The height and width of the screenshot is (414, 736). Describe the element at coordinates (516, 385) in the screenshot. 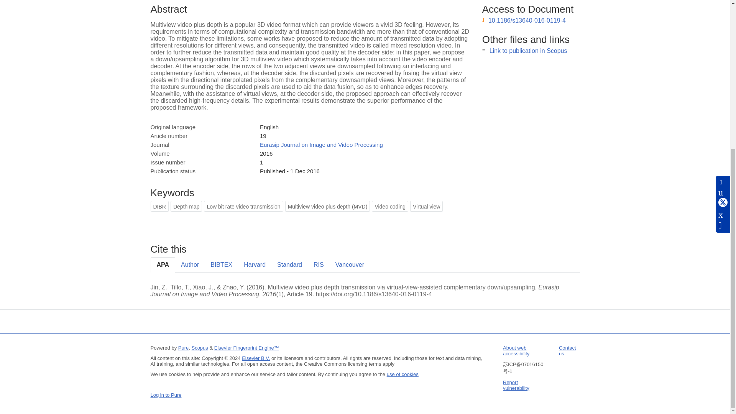

I see `Report vulnerability` at that location.